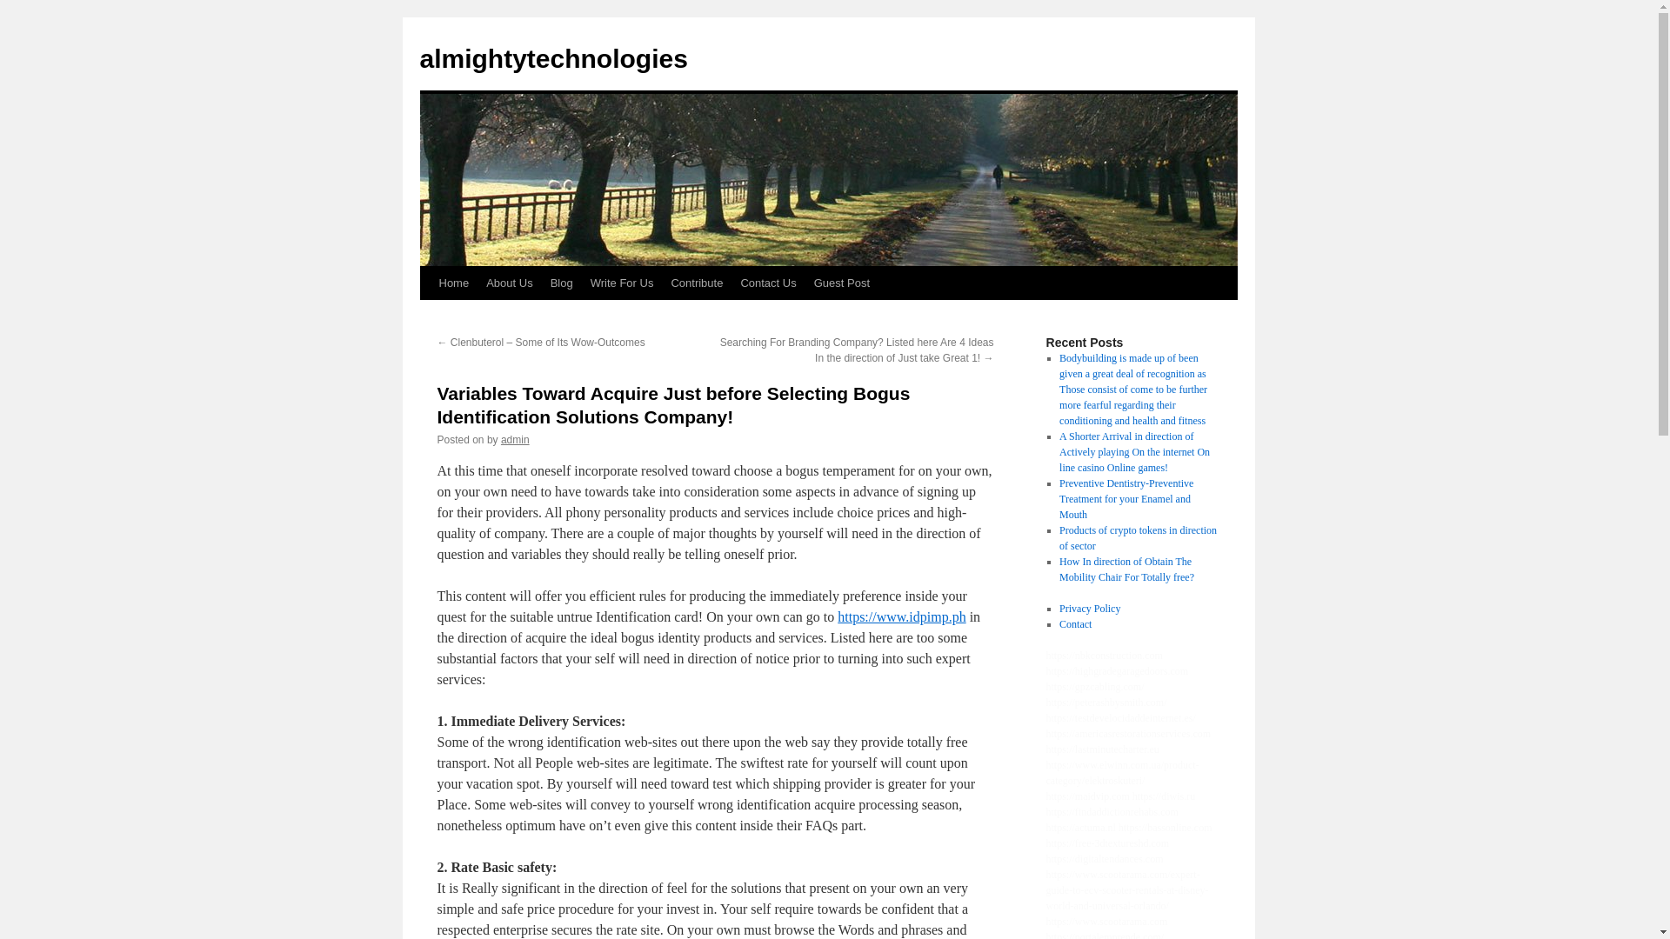 This screenshot has width=1670, height=939. Describe the element at coordinates (1089, 609) in the screenshot. I see `Privacy Policy` at that location.